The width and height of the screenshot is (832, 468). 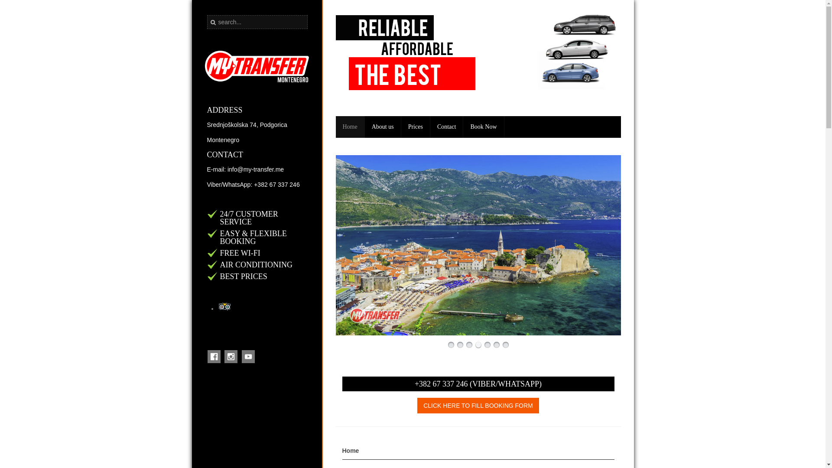 I want to click on Contact, so click(x=446, y=127).